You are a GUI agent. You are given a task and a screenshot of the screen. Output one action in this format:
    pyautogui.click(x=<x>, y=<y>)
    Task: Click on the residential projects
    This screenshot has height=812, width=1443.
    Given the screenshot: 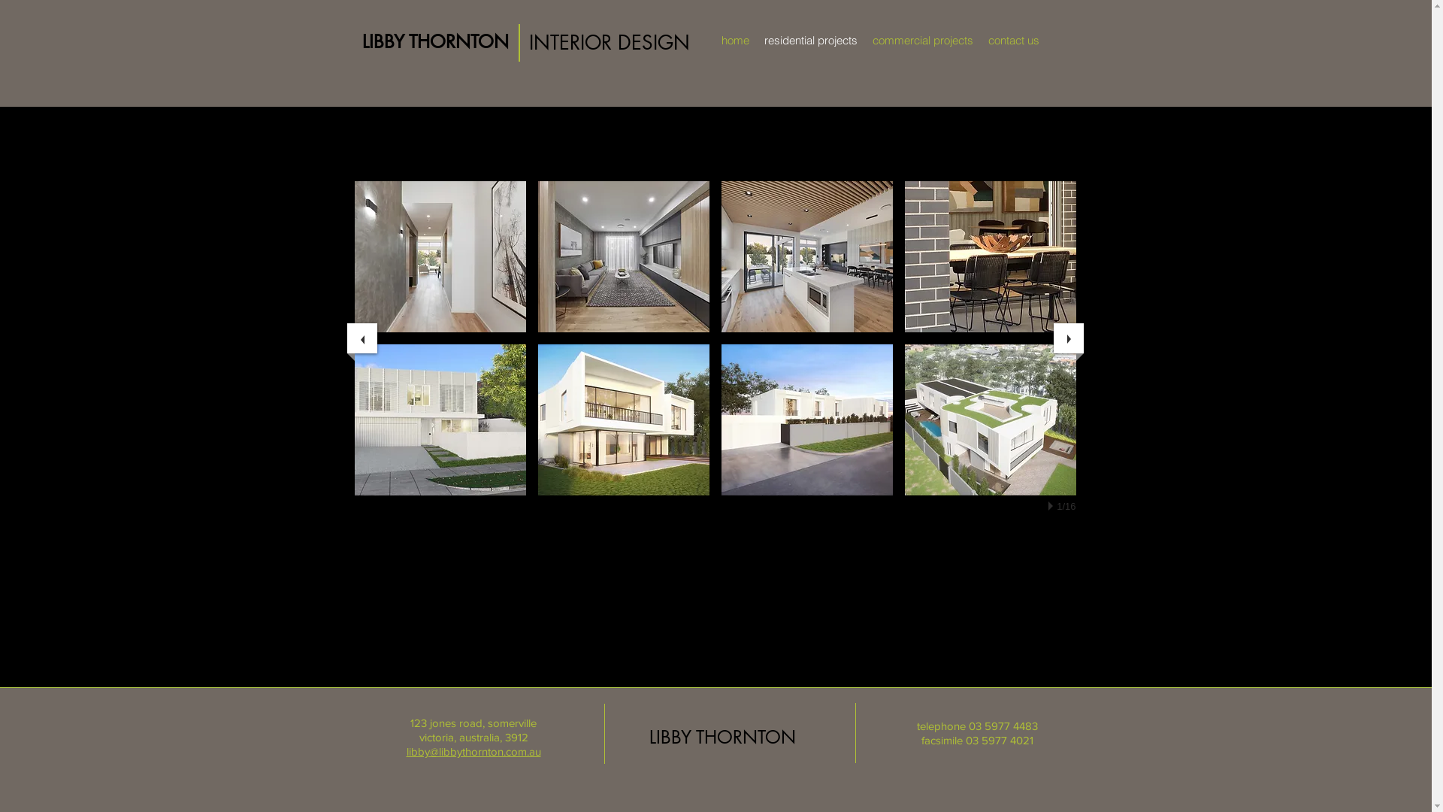 What is the action you would take?
    pyautogui.click(x=810, y=41)
    